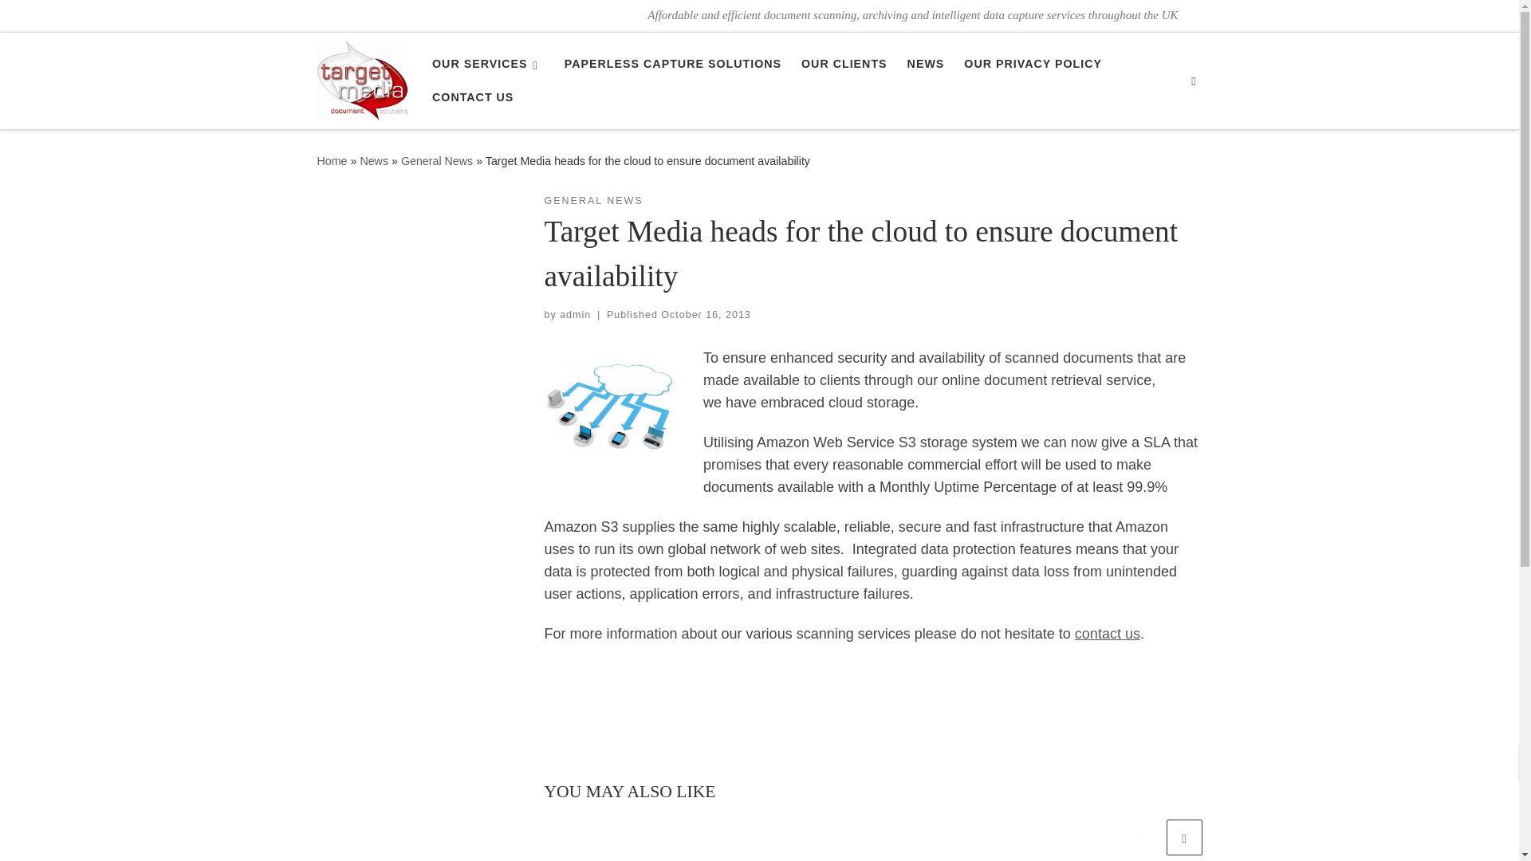 Image resolution: width=1531 pixels, height=861 pixels. I want to click on View all posts by admin, so click(576, 314).